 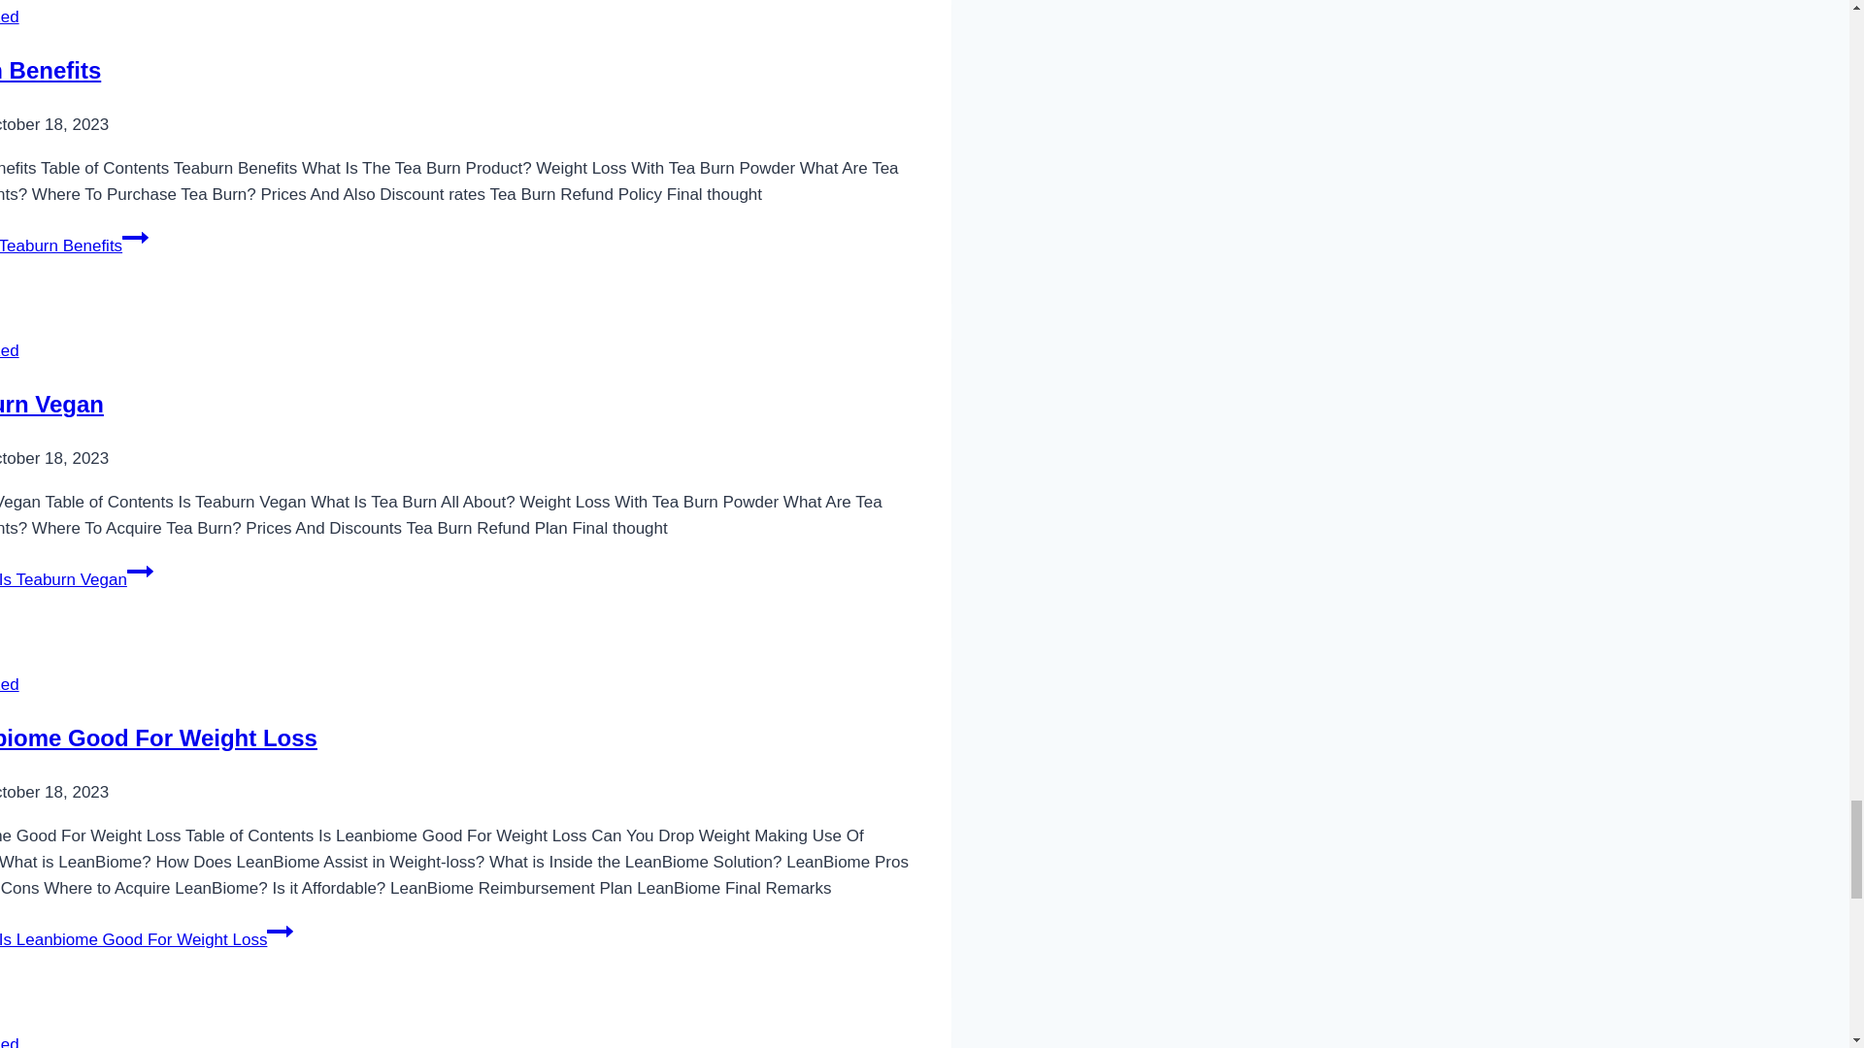 I want to click on Continue, so click(x=140, y=571).